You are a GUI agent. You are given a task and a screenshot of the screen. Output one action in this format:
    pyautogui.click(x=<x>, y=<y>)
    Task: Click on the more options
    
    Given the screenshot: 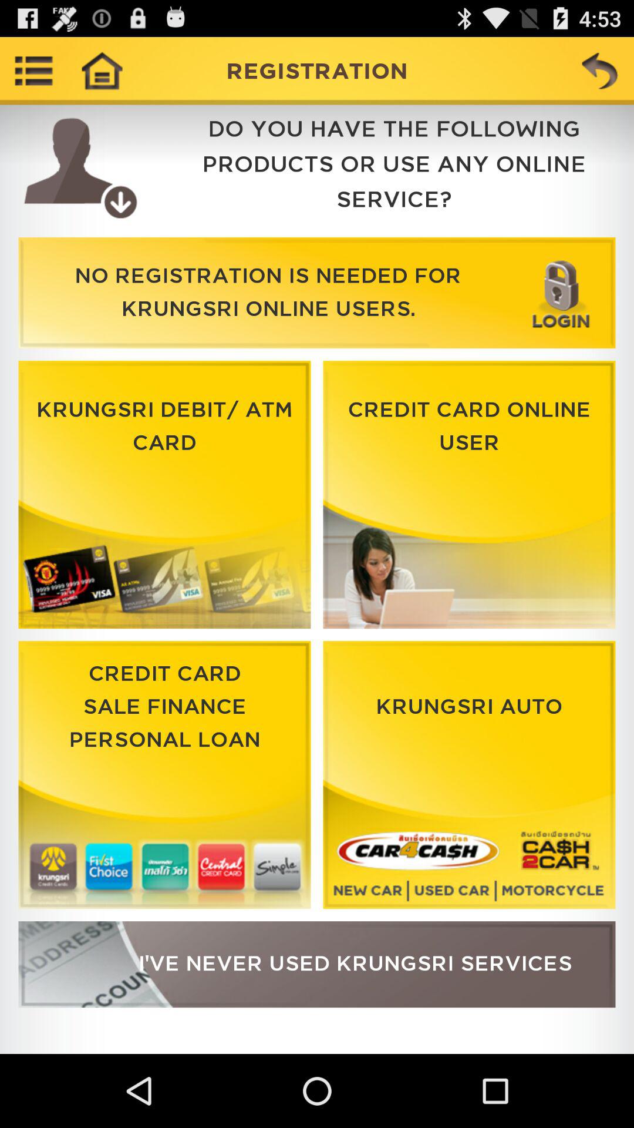 What is the action you would take?
    pyautogui.click(x=34, y=70)
    